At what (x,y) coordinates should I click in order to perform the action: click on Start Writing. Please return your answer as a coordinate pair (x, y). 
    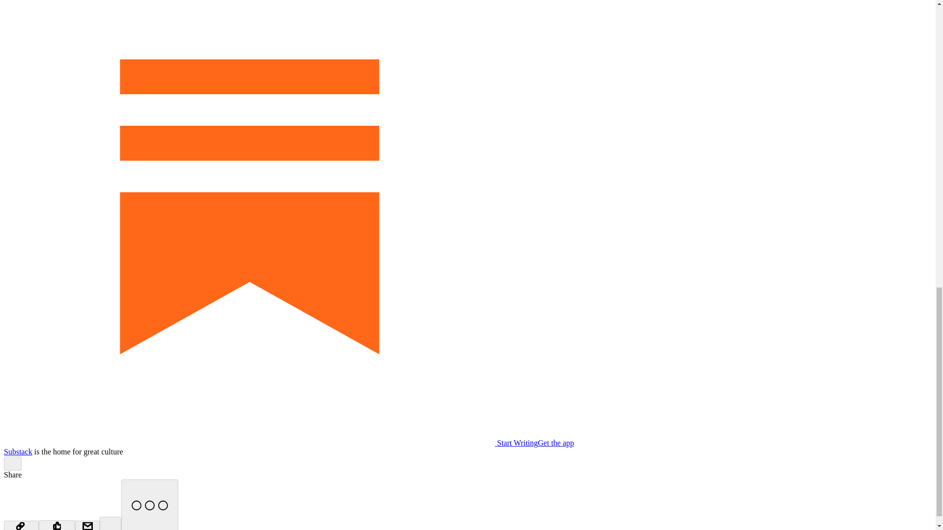
    Looking at the image, I should click on (270, 443).